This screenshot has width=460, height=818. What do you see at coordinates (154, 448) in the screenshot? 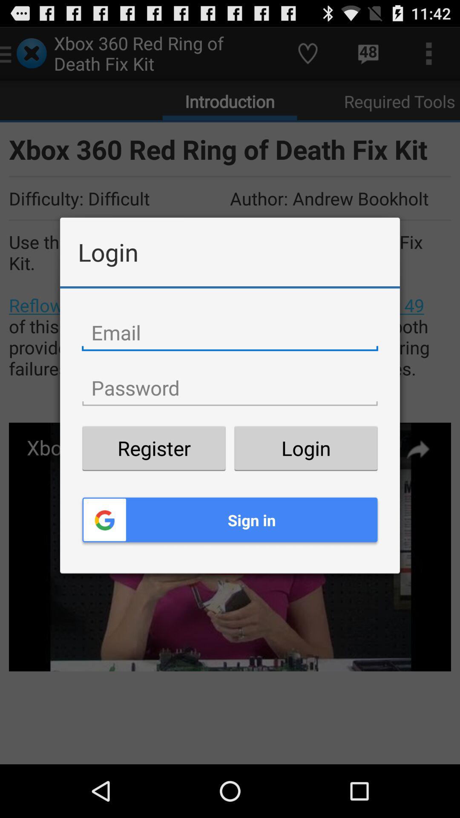
I see `choose register item` at bounding box center [154, 448].